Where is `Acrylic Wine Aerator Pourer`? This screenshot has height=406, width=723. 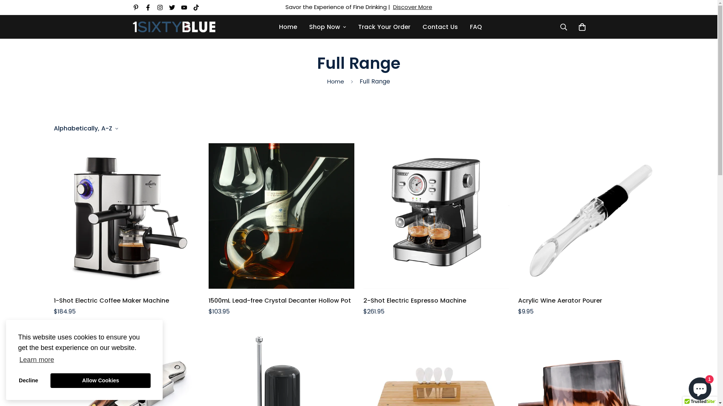 Acrylic Wine Aerator Pourer is located at coordinates (591, 301).